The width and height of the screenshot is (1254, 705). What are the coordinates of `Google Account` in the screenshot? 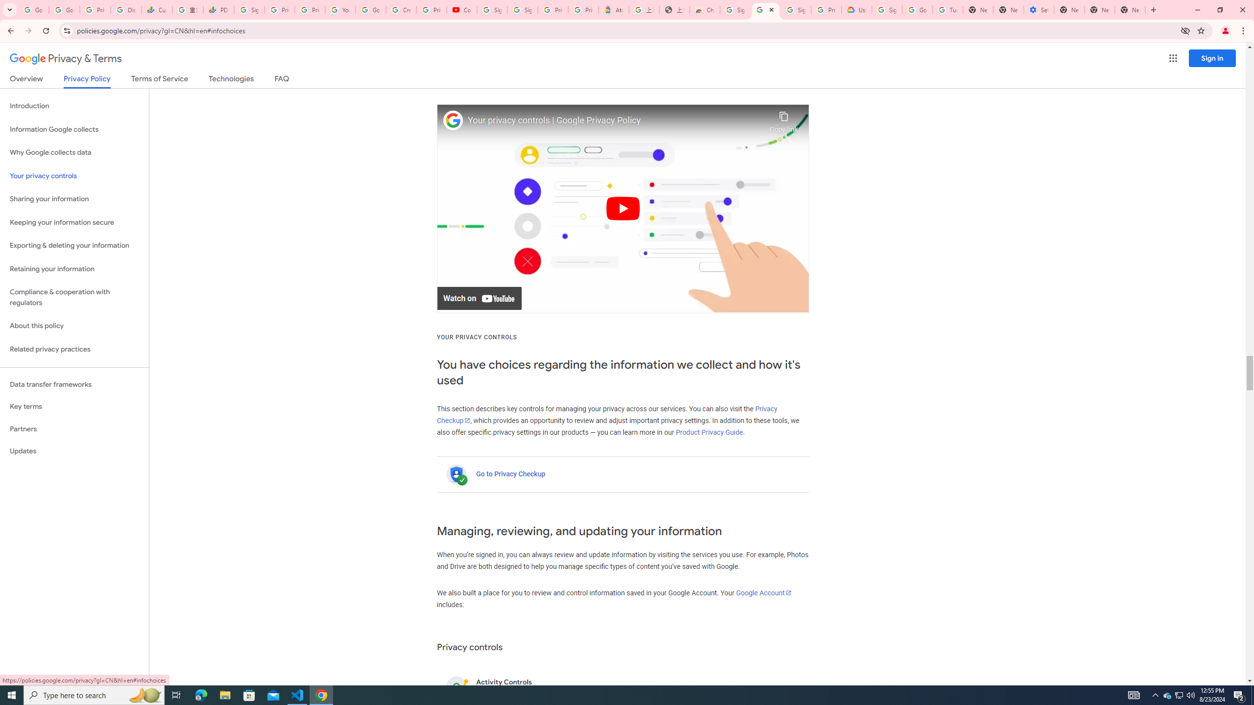 It's located at (764, 592).